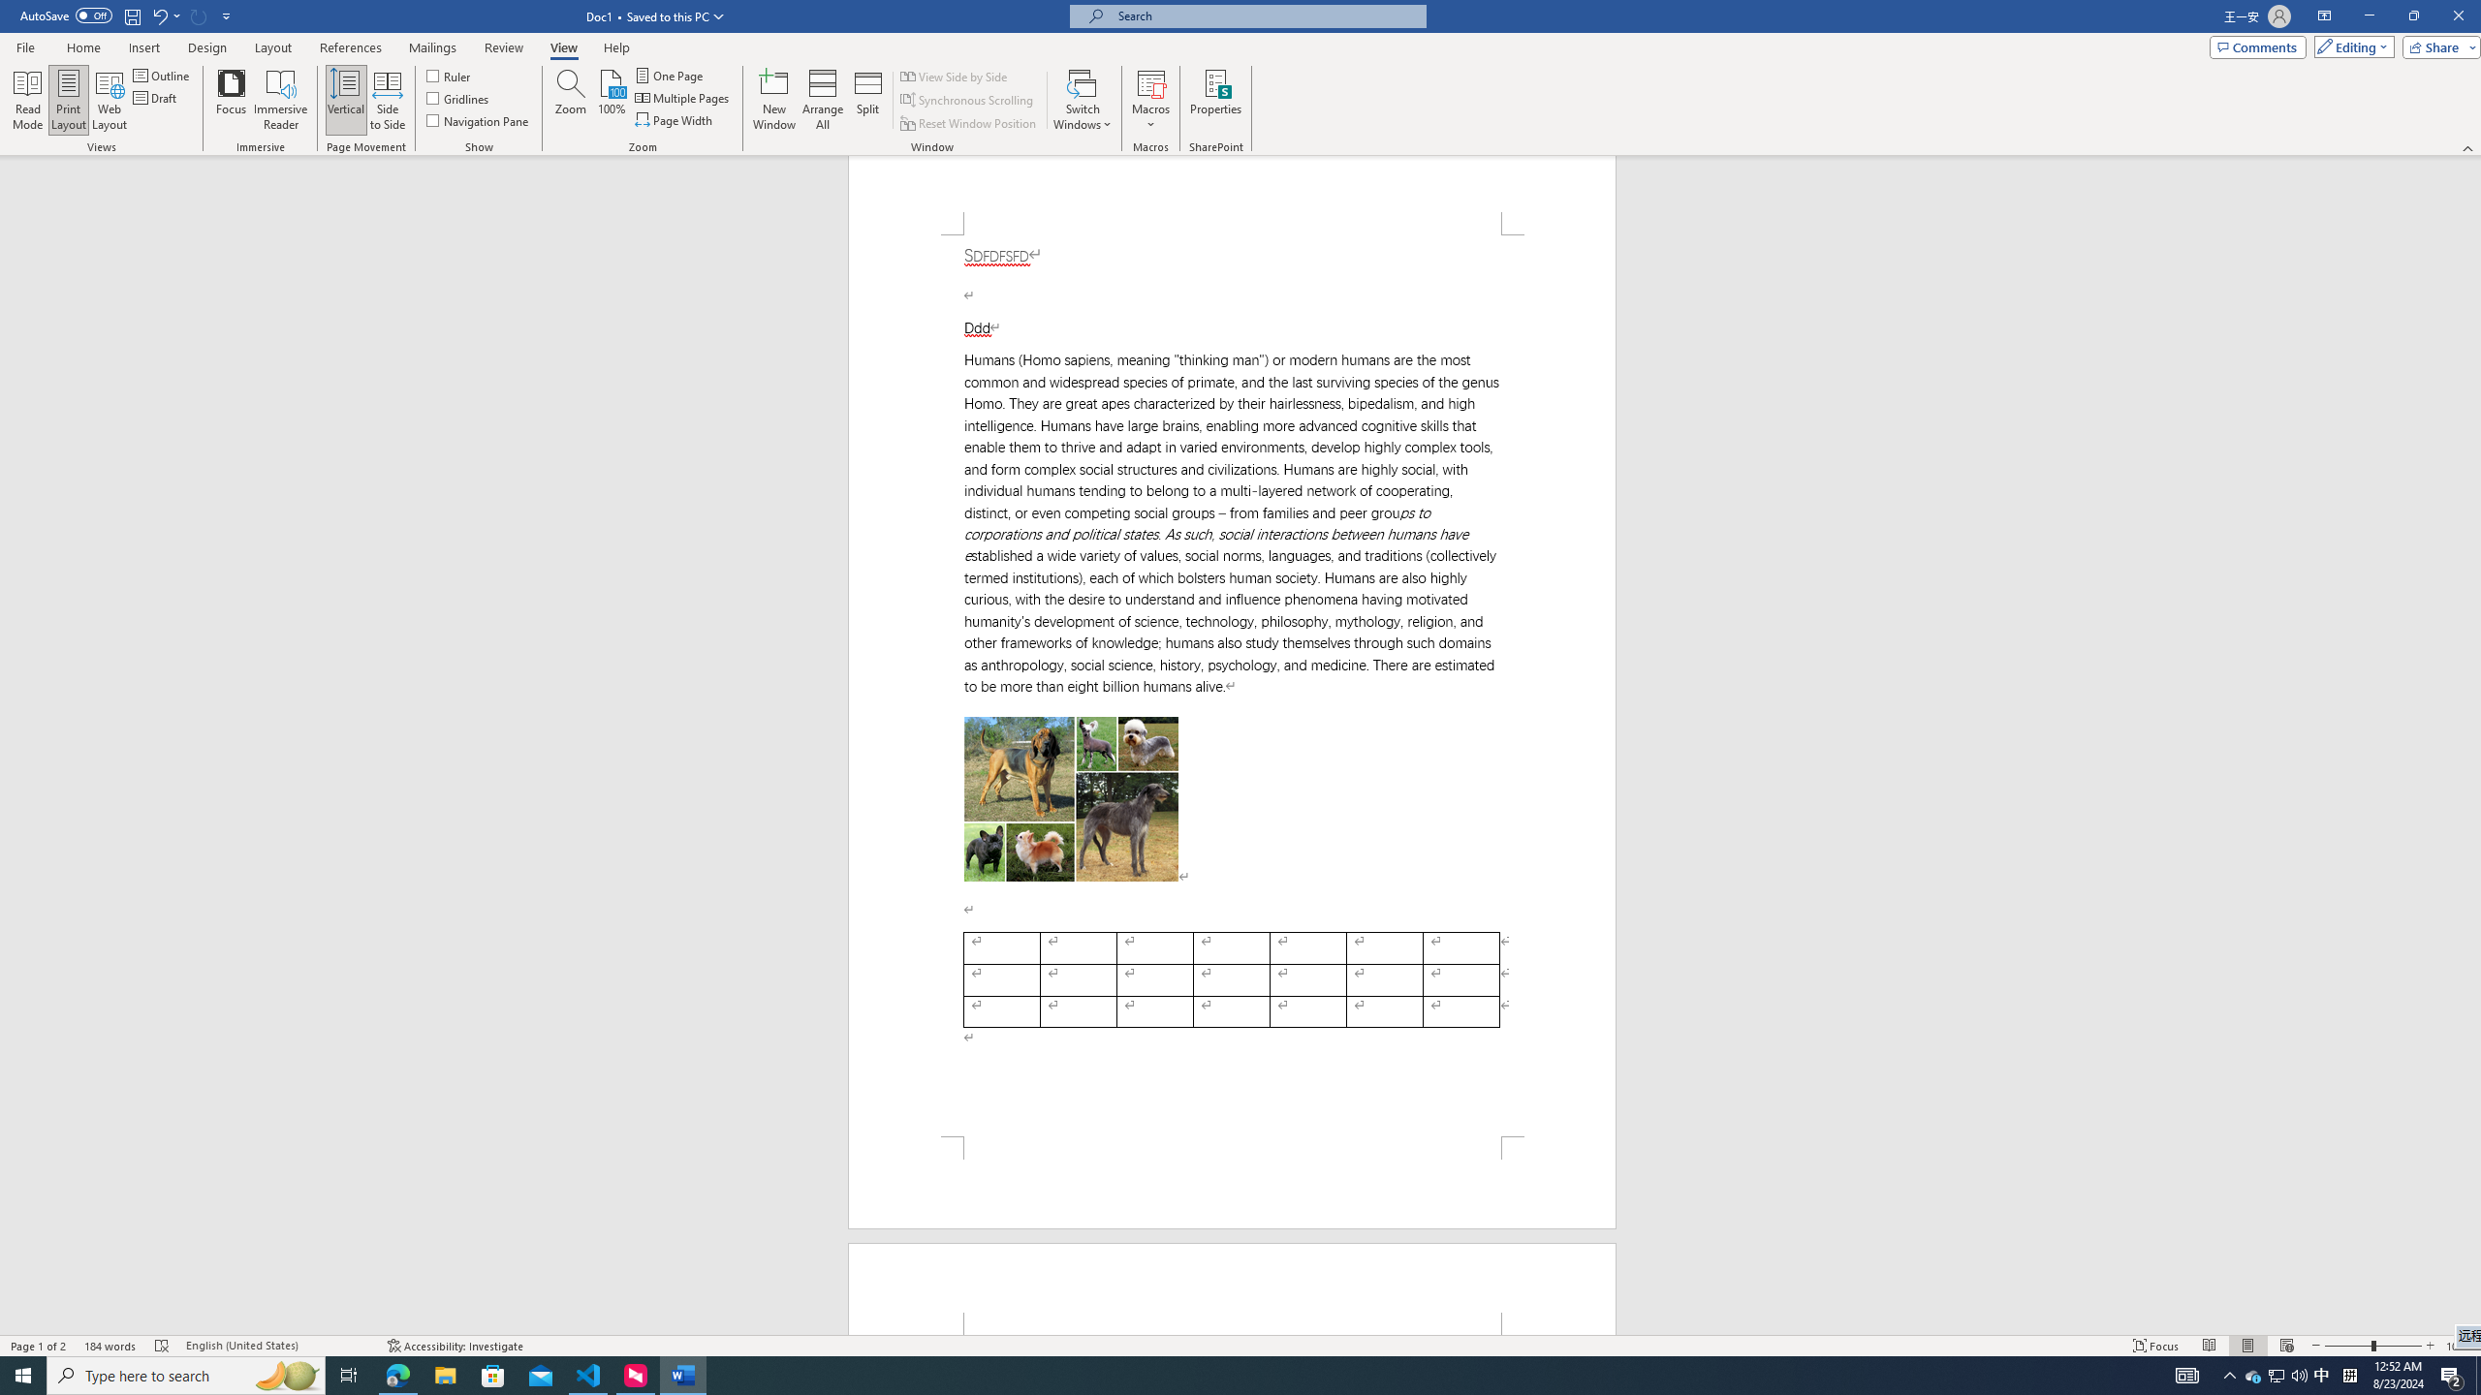 Image resolution: width=2481 pixels, height=1395 pixels. Describe the element at coordinates (775, 100) in the screenshot. I see `New Window` at that location.